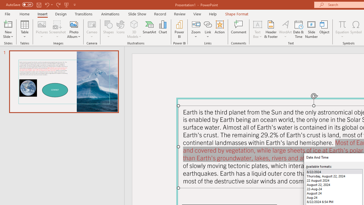 Image resolution: width=364 pixels, height=205 pixels. What do you see at coordinates (334, 180) in the screenshot?
I see `22 August 2024` at bounding box center [334, 180].